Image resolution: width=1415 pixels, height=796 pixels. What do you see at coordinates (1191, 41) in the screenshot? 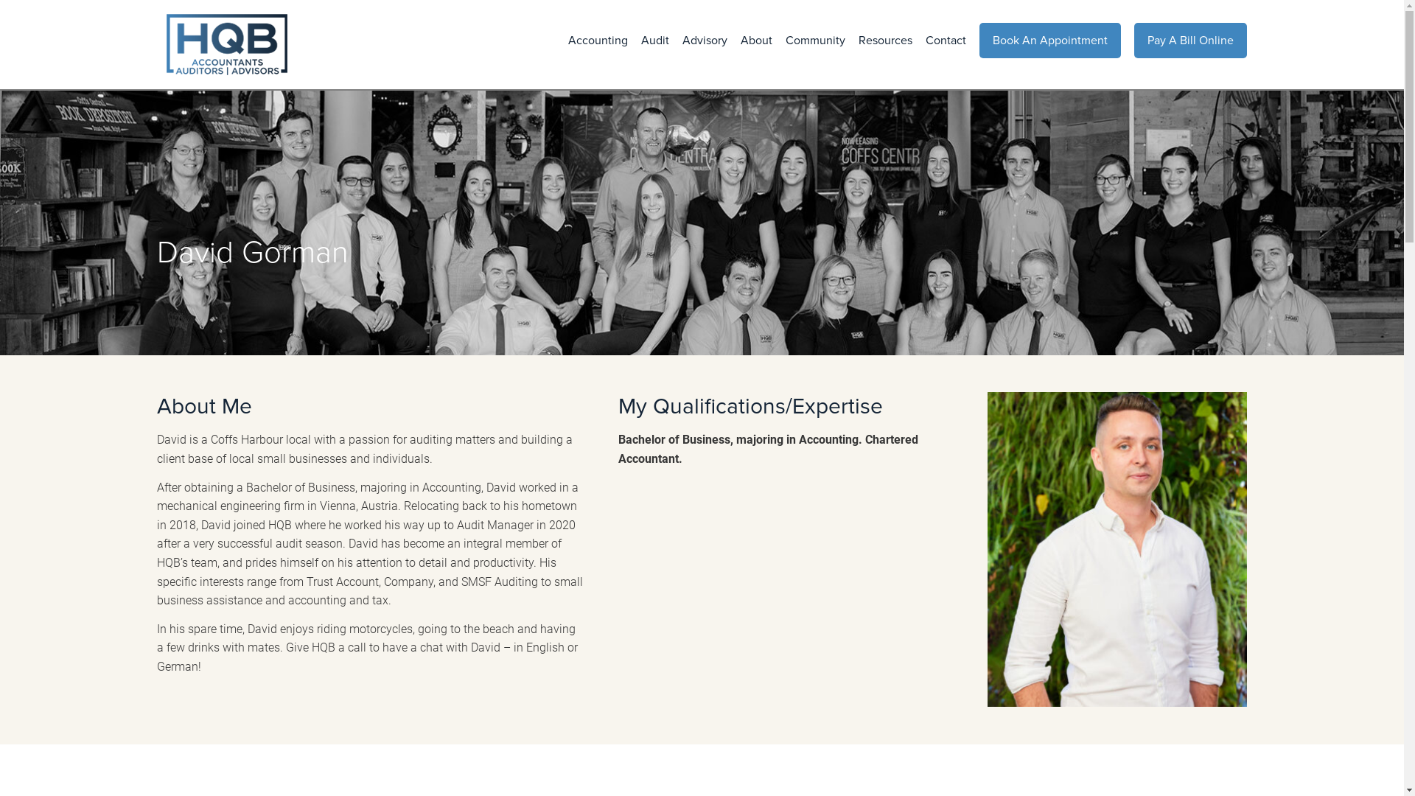
I see `Pay A Bill Online` at bounding box center [1191, 41].